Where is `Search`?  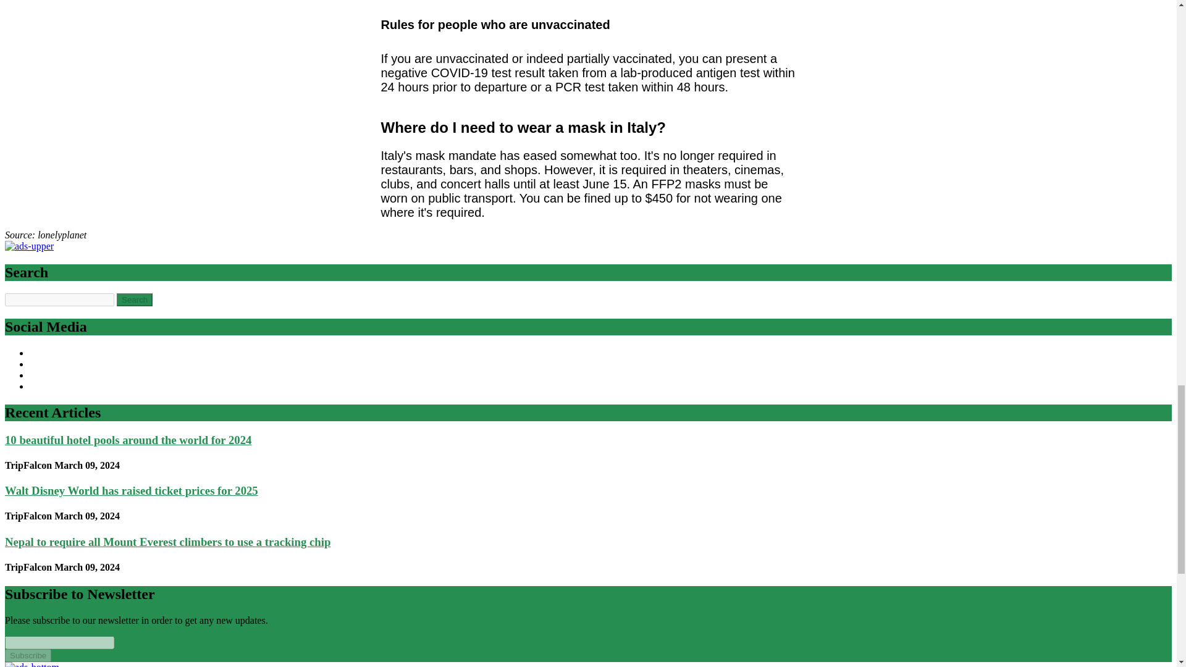
Search is located at coordinates (135, 300).